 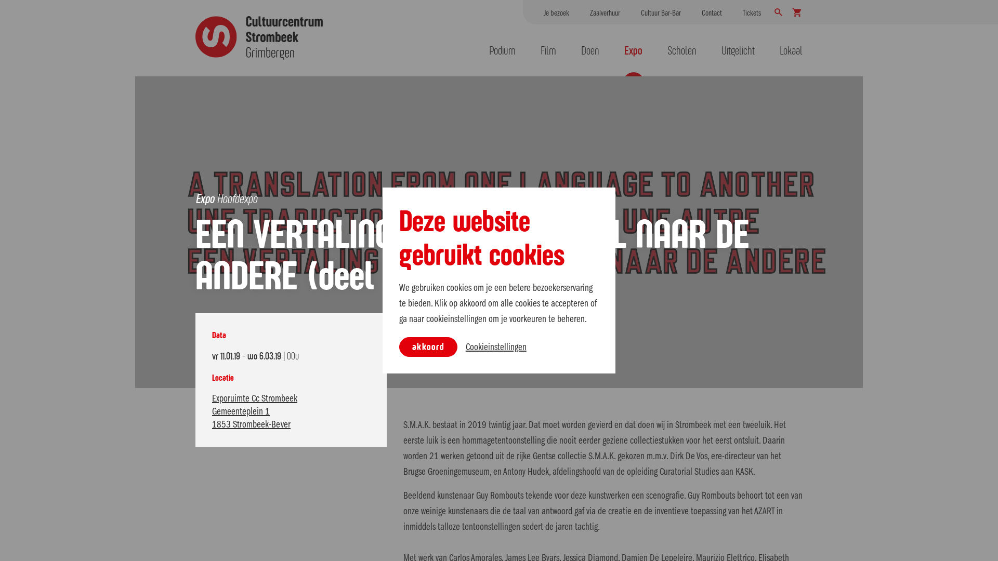 What do you see at coordinates (797, 12) in the screenshot?
I see `Winkelmandje` at bounding box center [797, 12].